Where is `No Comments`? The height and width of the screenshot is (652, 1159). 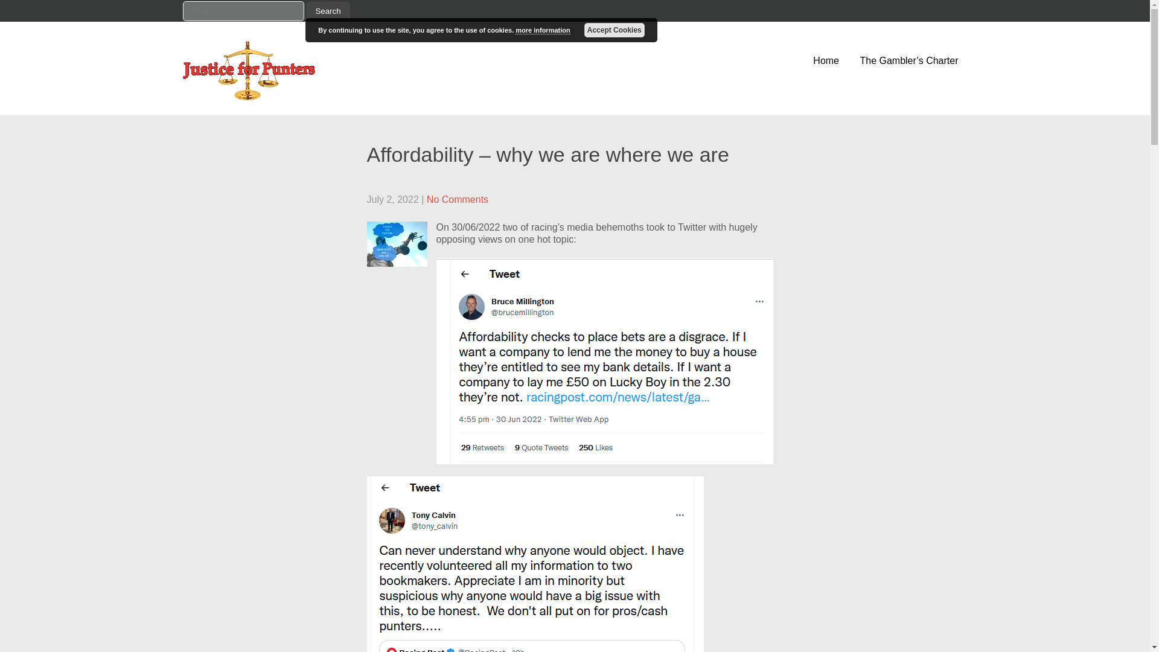 No Comments is located at coordinates (457, 199).